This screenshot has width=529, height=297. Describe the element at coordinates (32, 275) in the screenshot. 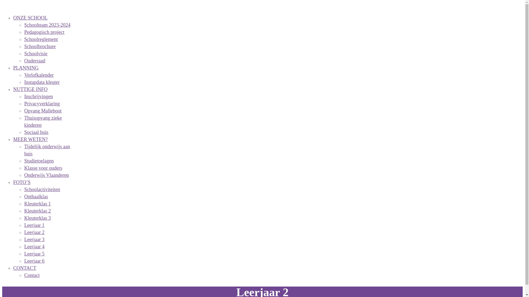

I see `Contact` at that location.